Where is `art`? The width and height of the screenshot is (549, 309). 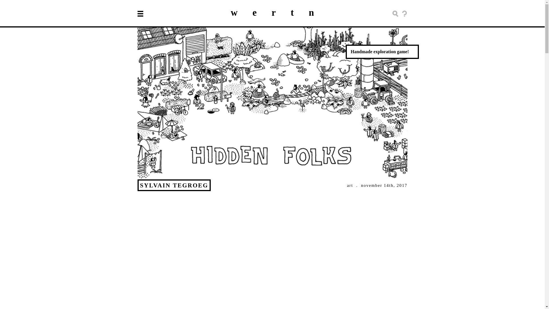 art is located at coordinates (350, 185).